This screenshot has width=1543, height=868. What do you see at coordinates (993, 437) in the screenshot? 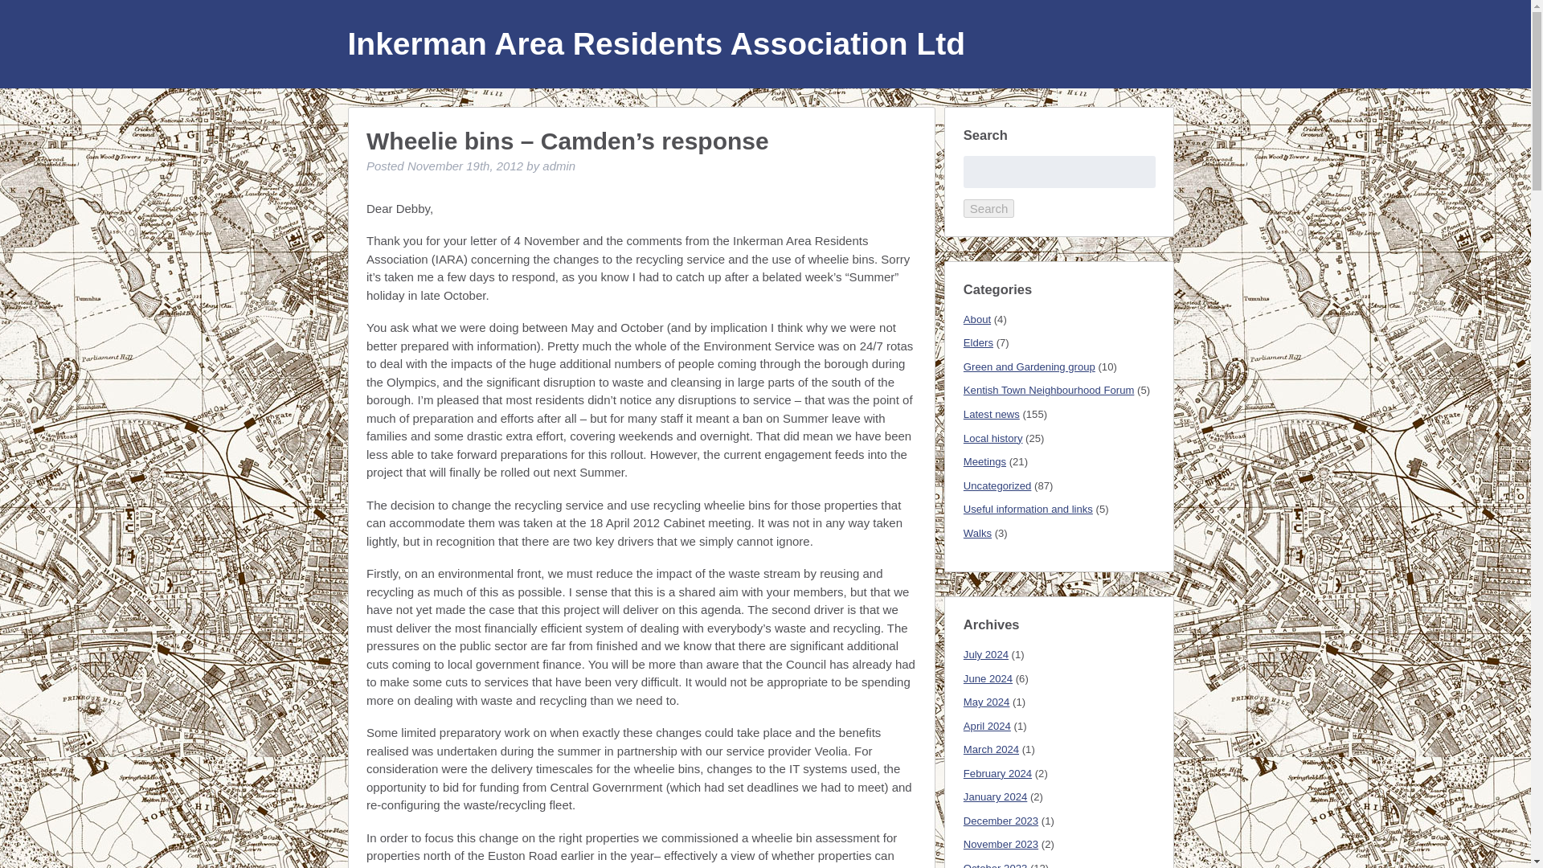
I see `Local history` at bounding box center [993, 437].